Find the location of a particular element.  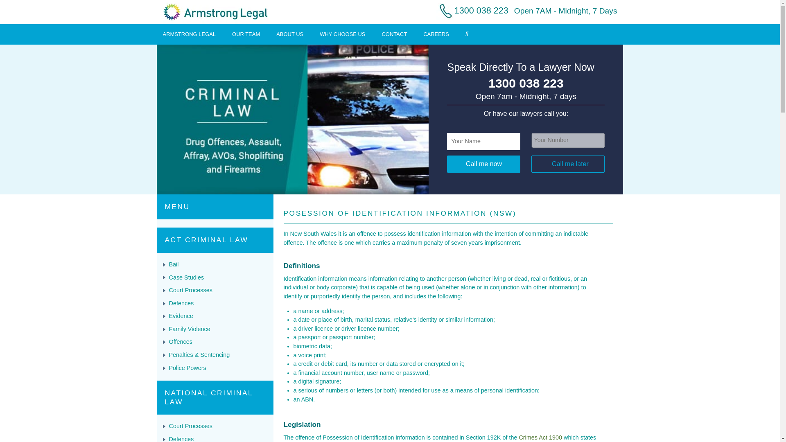

ABOUT US is located at coordinates (290, 34).